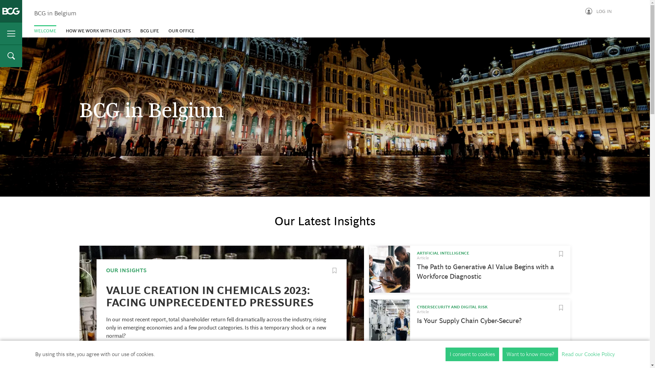  Describe the element at coordinates (334, 271) in the screenshot. I see `Save Content` at that location.